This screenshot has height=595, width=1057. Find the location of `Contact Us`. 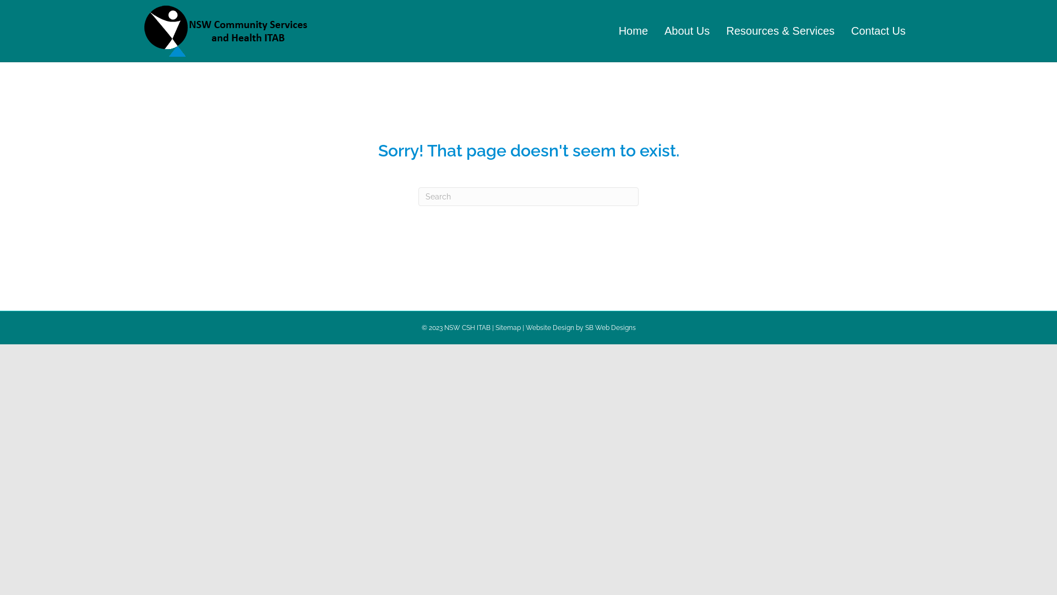

Contact Us is located at coordinates (879, 31).